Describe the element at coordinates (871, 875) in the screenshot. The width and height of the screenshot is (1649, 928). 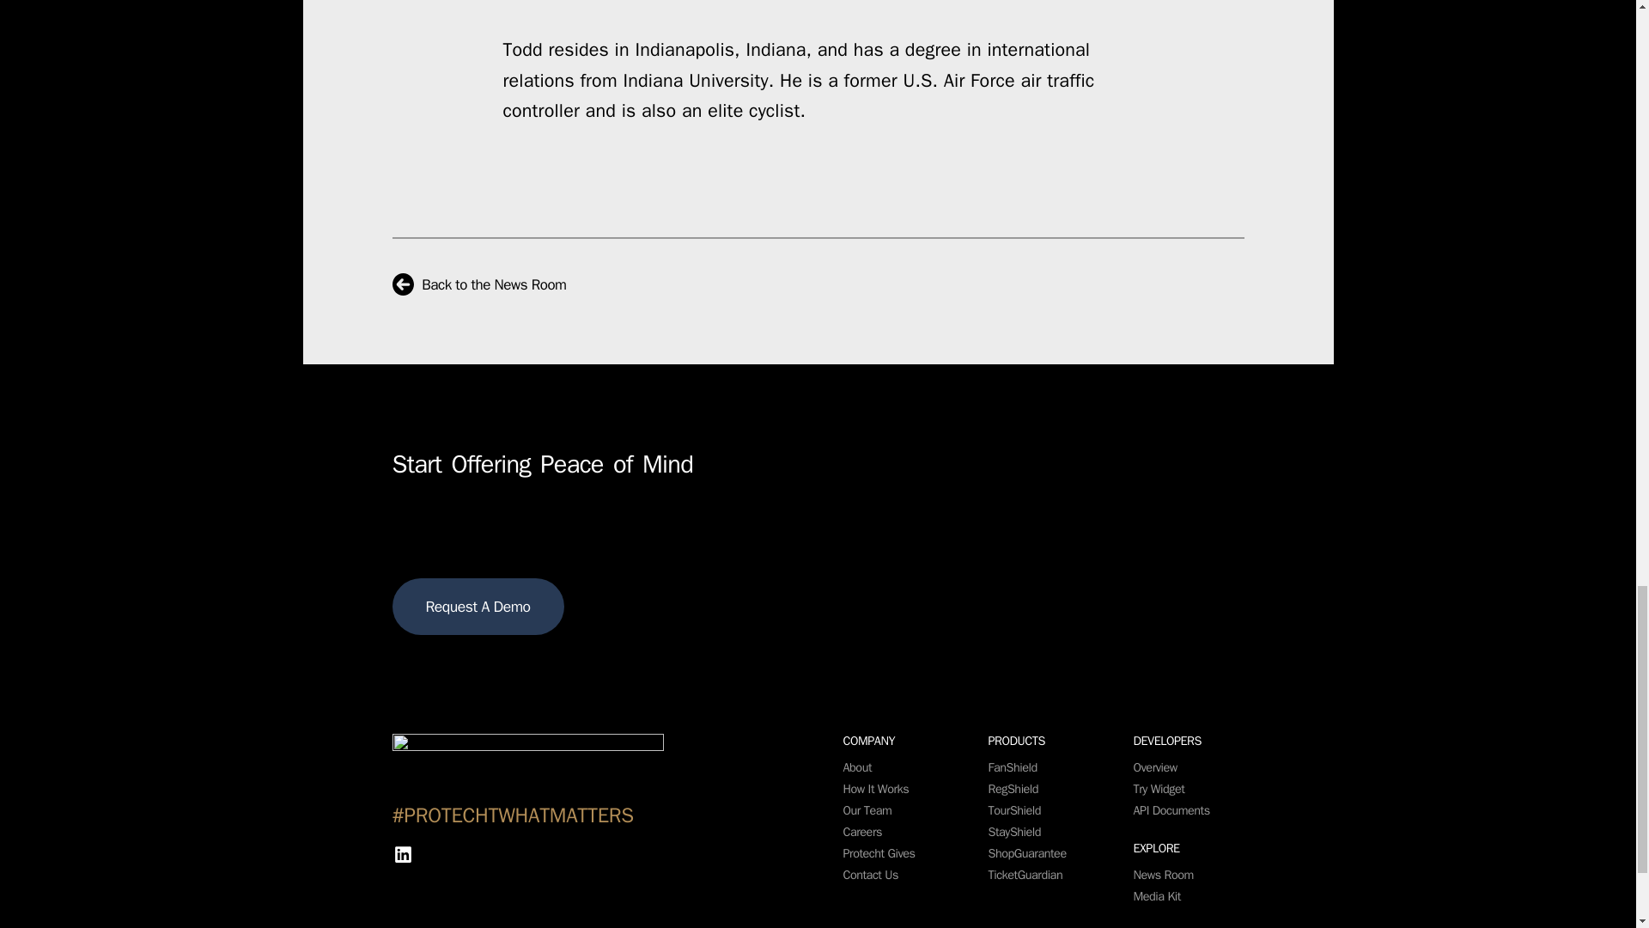
I see `Contact Us` at that location.